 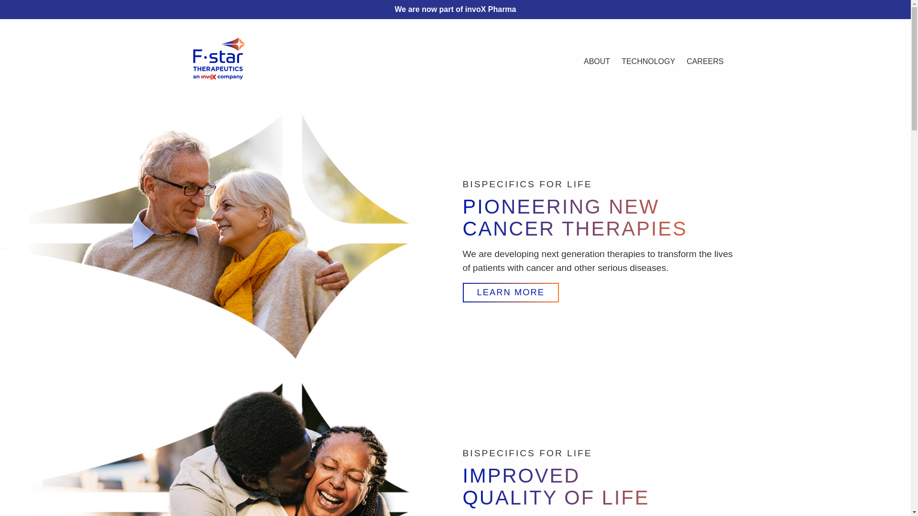 I want to click on We are now part of invoX Pharma, so click(x=455, y=9).